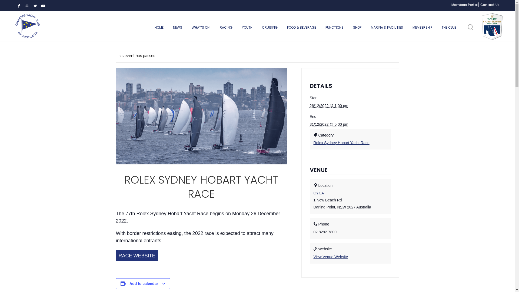 The height and width of the screenshot is (292, 519). What do you see at coordinates (226, 28) in the screenshot?
I see `RACING` at bounding box center [226, 28].